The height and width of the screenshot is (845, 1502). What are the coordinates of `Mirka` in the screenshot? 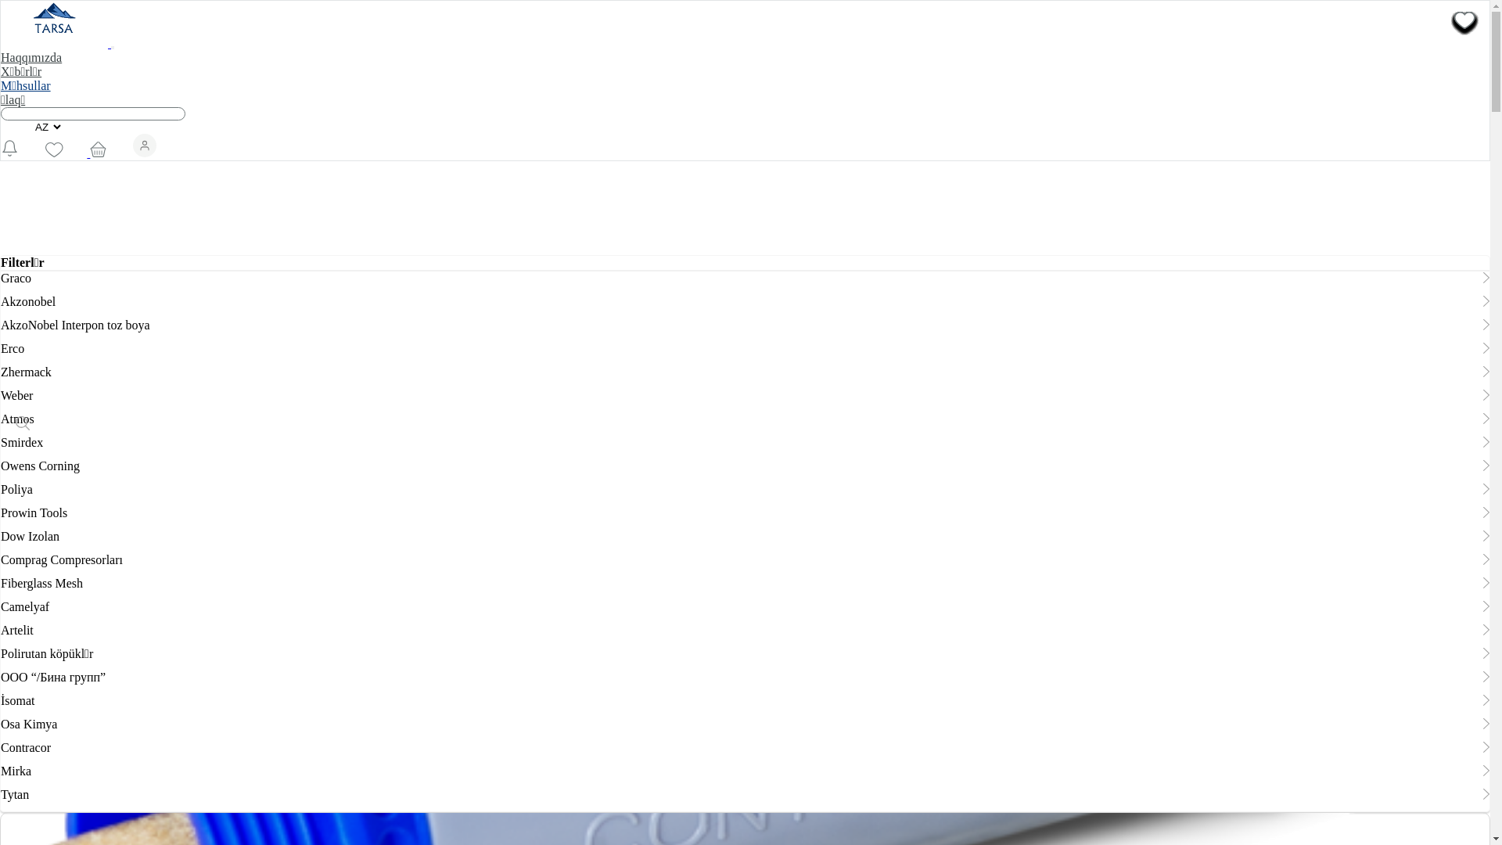 It's located at (16, 771).